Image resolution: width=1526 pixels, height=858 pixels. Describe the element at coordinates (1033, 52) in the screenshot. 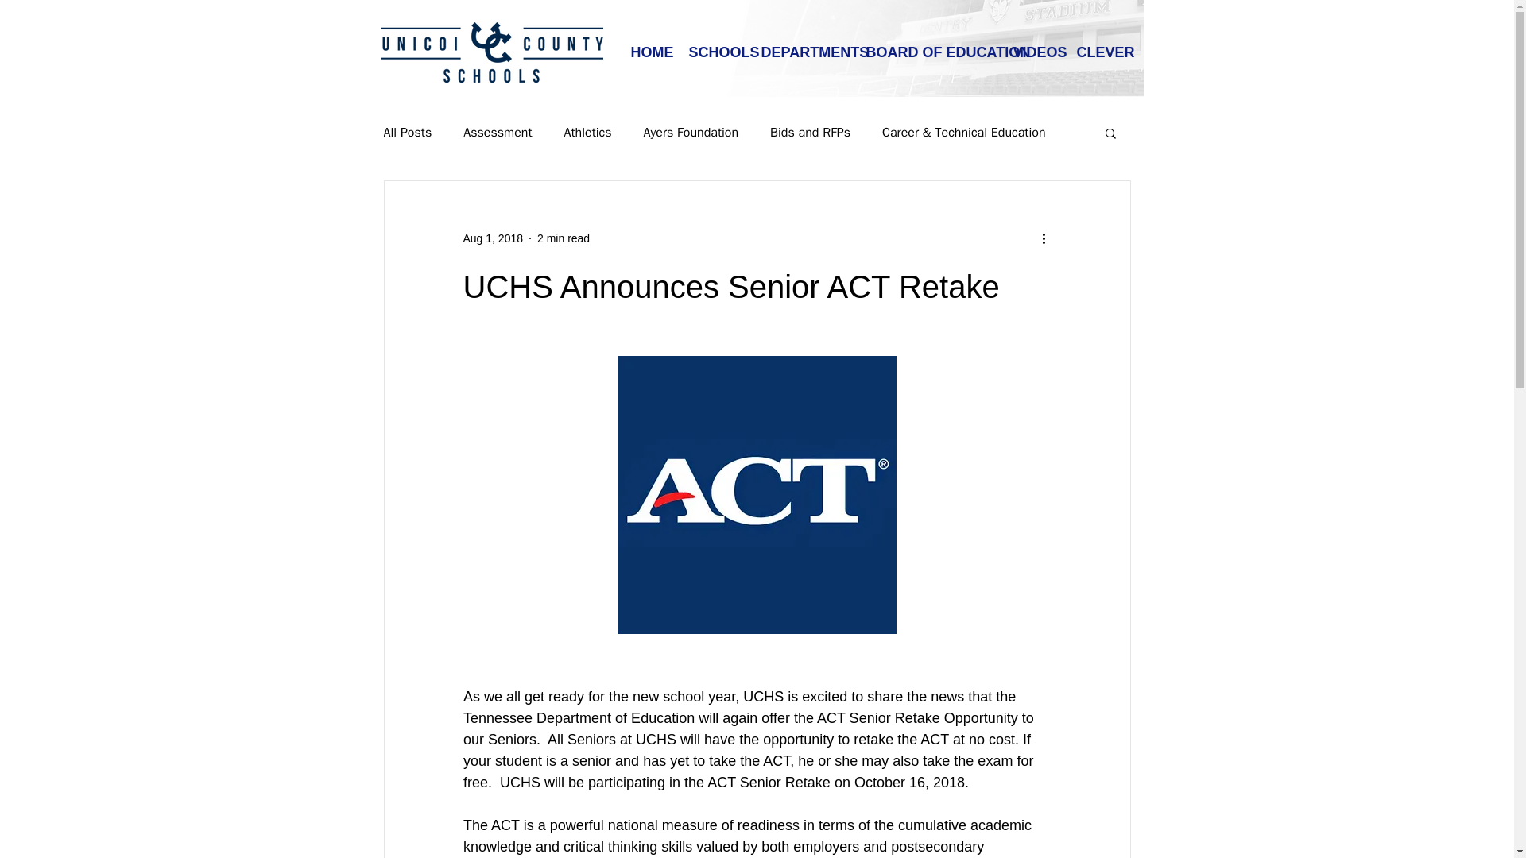

I see `VIDEOS` at that location.